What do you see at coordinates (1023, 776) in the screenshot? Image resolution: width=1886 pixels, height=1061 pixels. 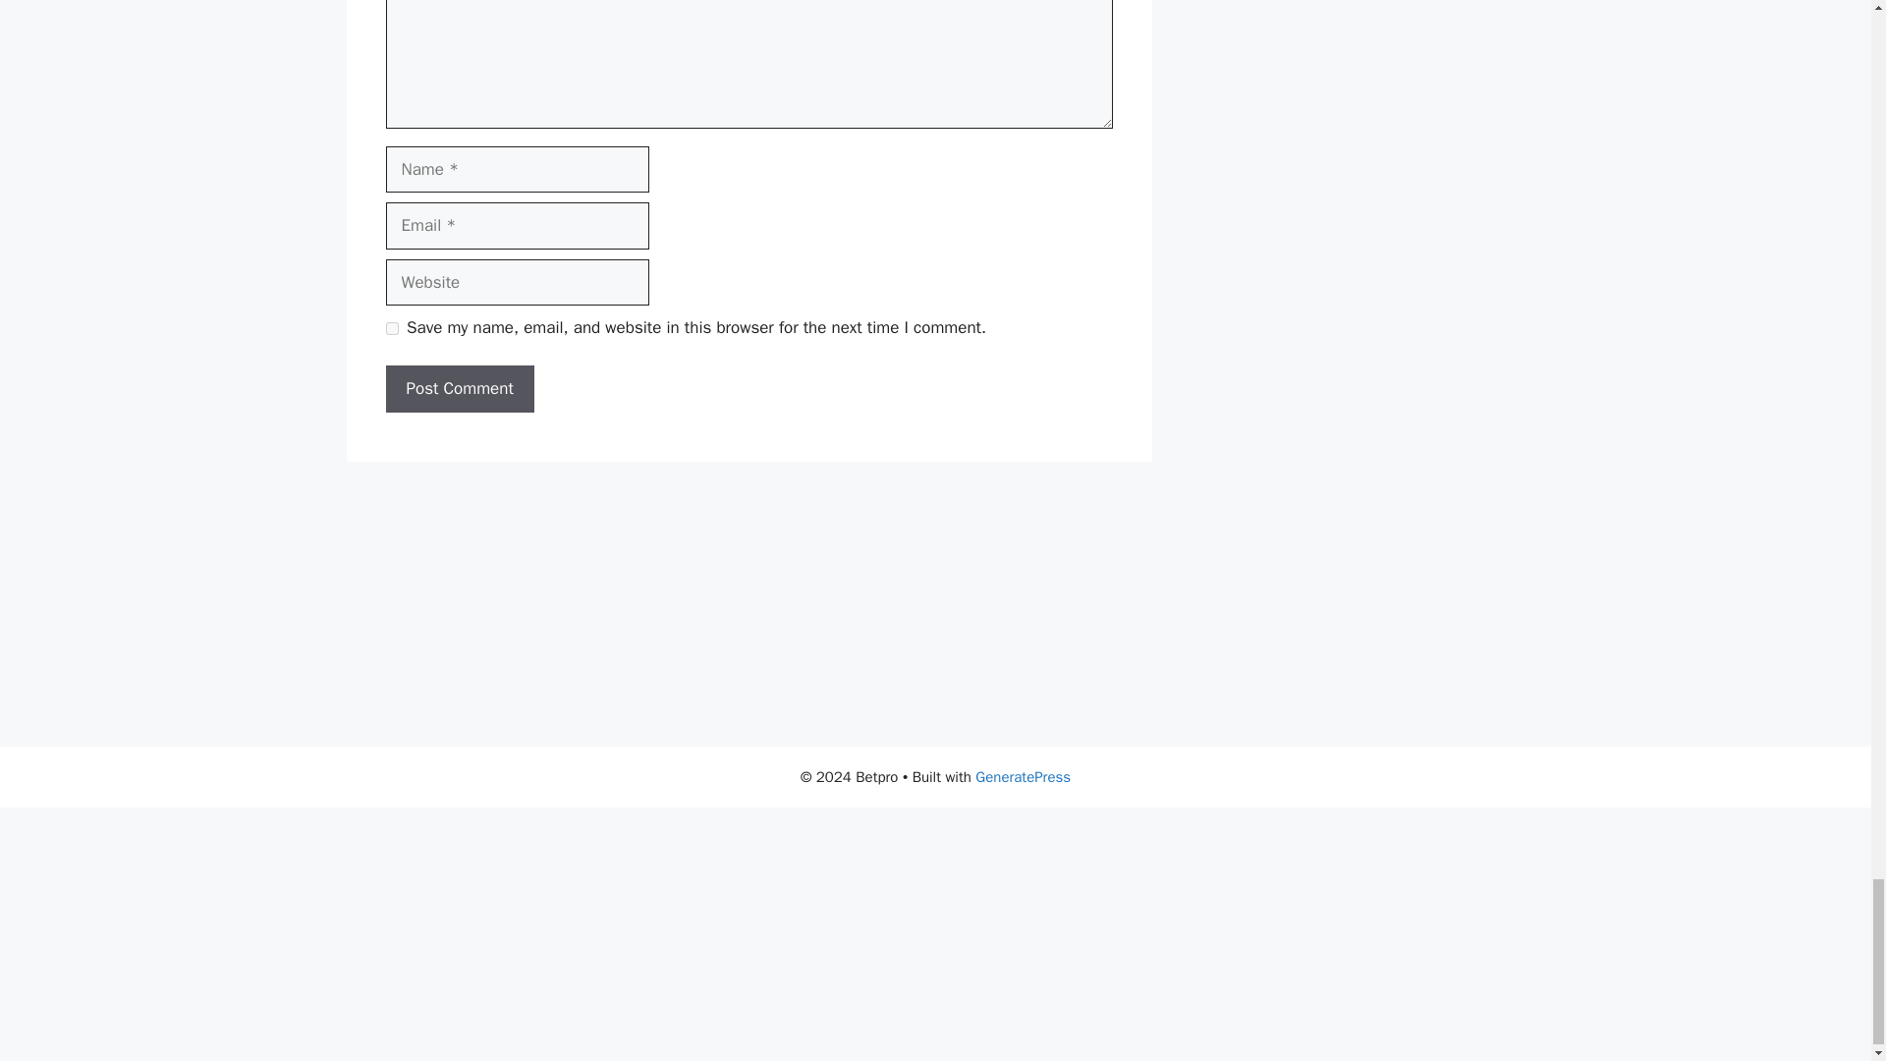 I see `GeneratePress` at bounding box center [1023, 776].